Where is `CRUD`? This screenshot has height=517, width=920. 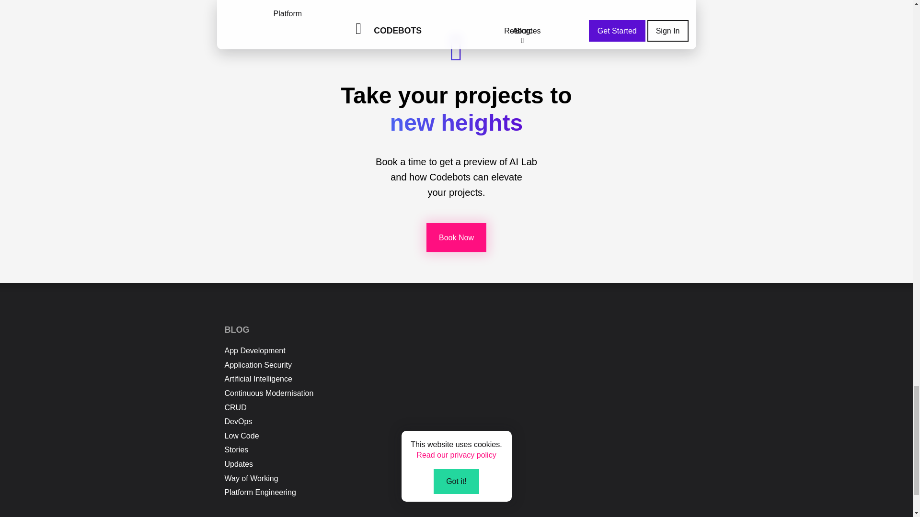 CRUD is located at coordinates (235, 407).